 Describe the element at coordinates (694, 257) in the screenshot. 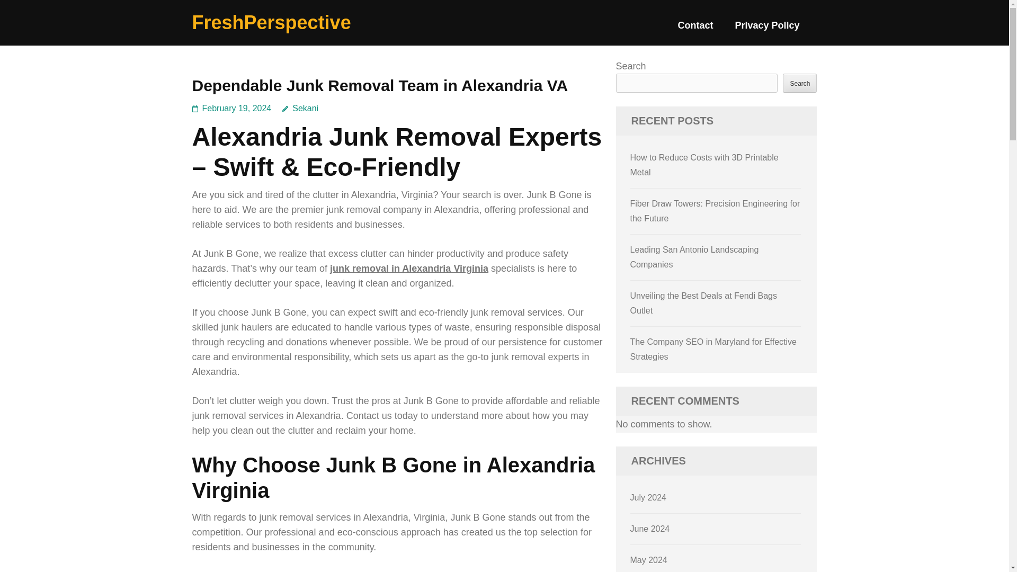

I see `Leading San Antonio Landscaping Companies` at that location.